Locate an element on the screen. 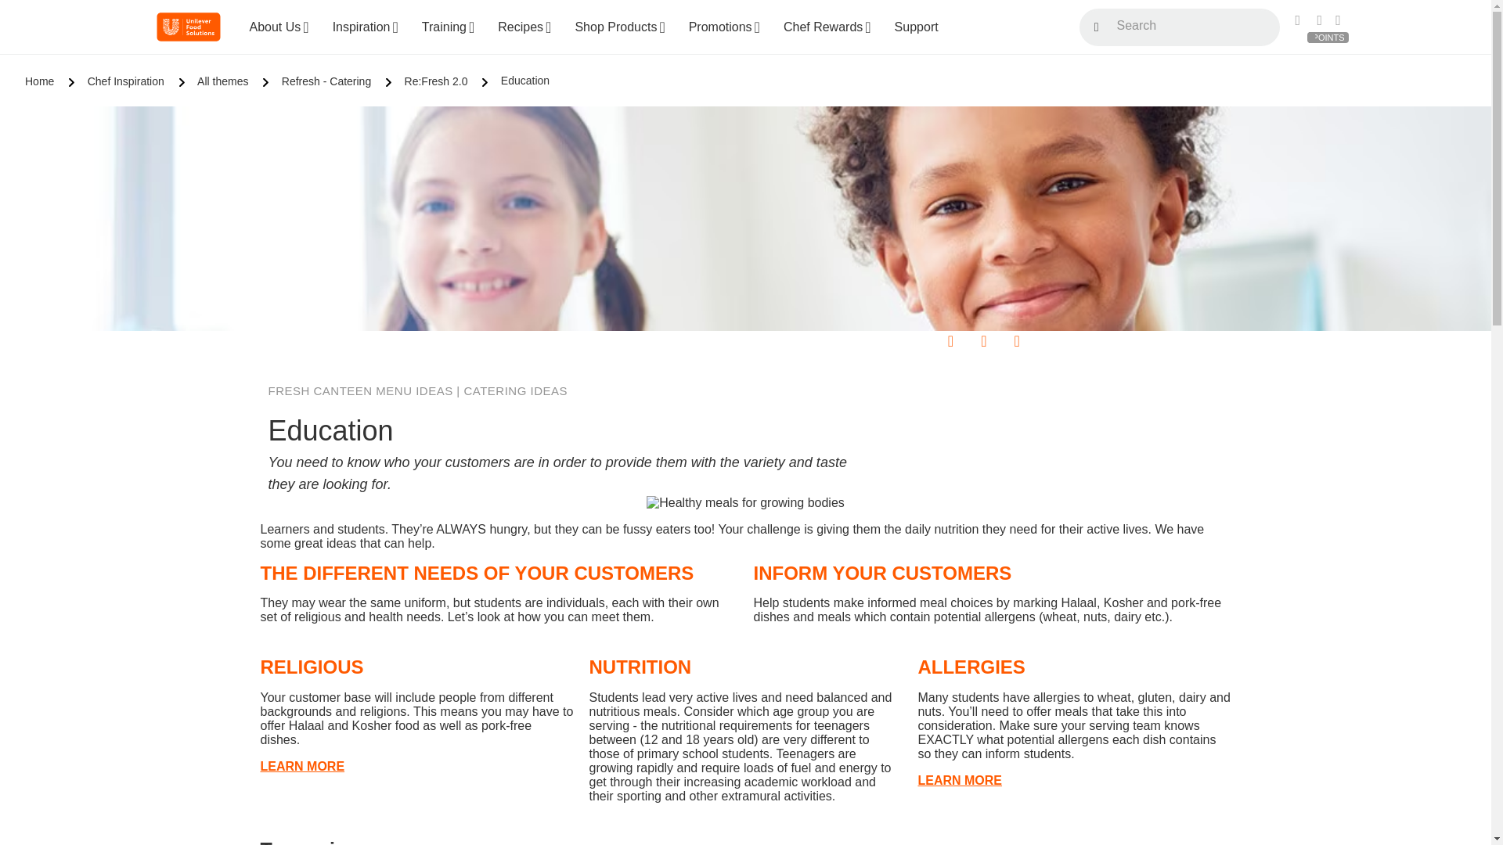  Inspiration is located at coordinates (365, 27).